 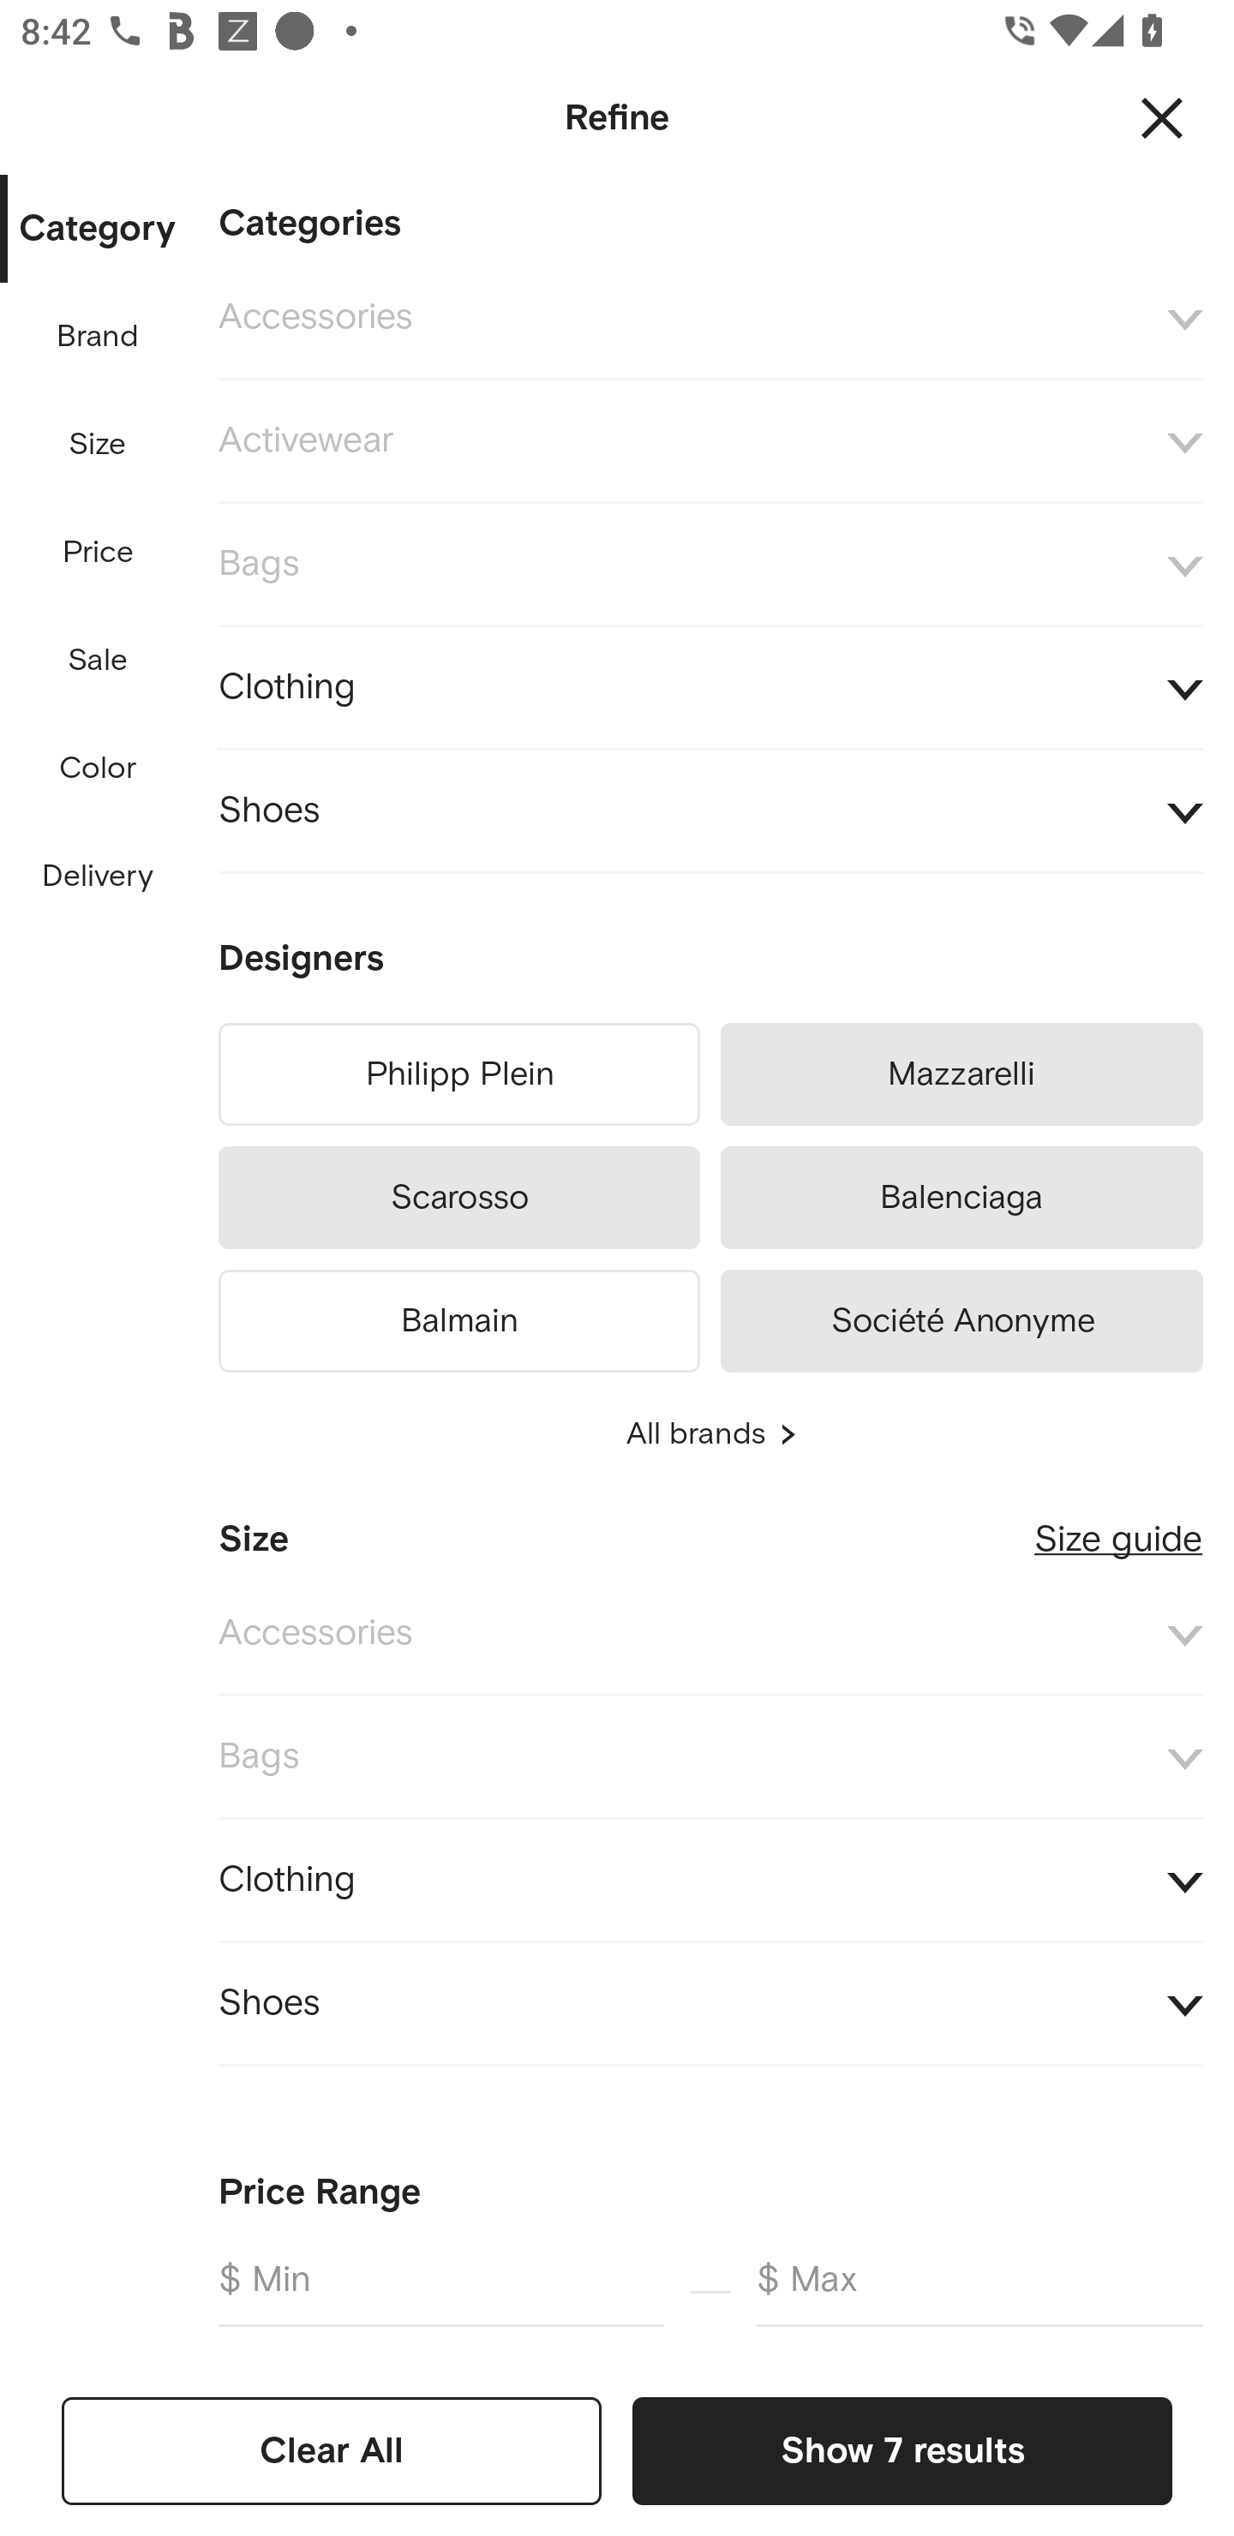 What do you see at coordinates (961, 1198) in the screenshot?
I see `Balenciaga` at bounding box center [961, 1198].